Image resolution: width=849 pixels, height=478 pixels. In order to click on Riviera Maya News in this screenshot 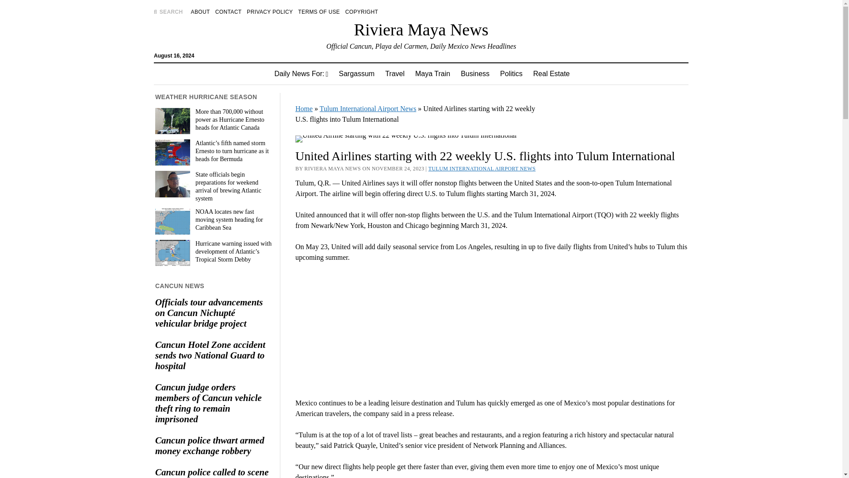, I will do `click(421, 29)`.